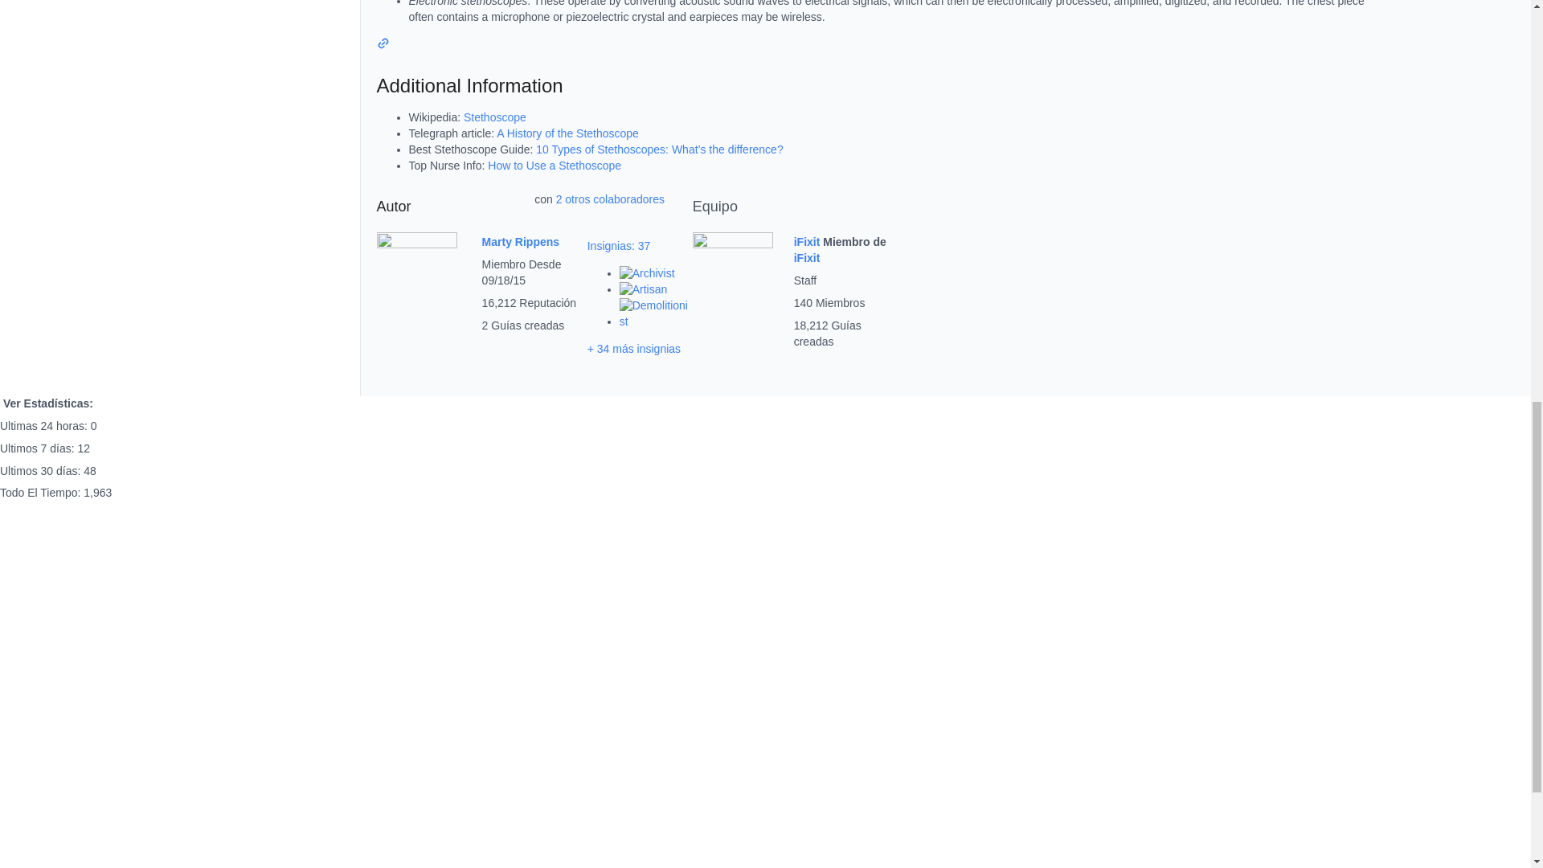  What do you see at coordinates (555, 165) in the screenshot?
I see `How to Use a Stethoscope` at bounding box center [555, 165].